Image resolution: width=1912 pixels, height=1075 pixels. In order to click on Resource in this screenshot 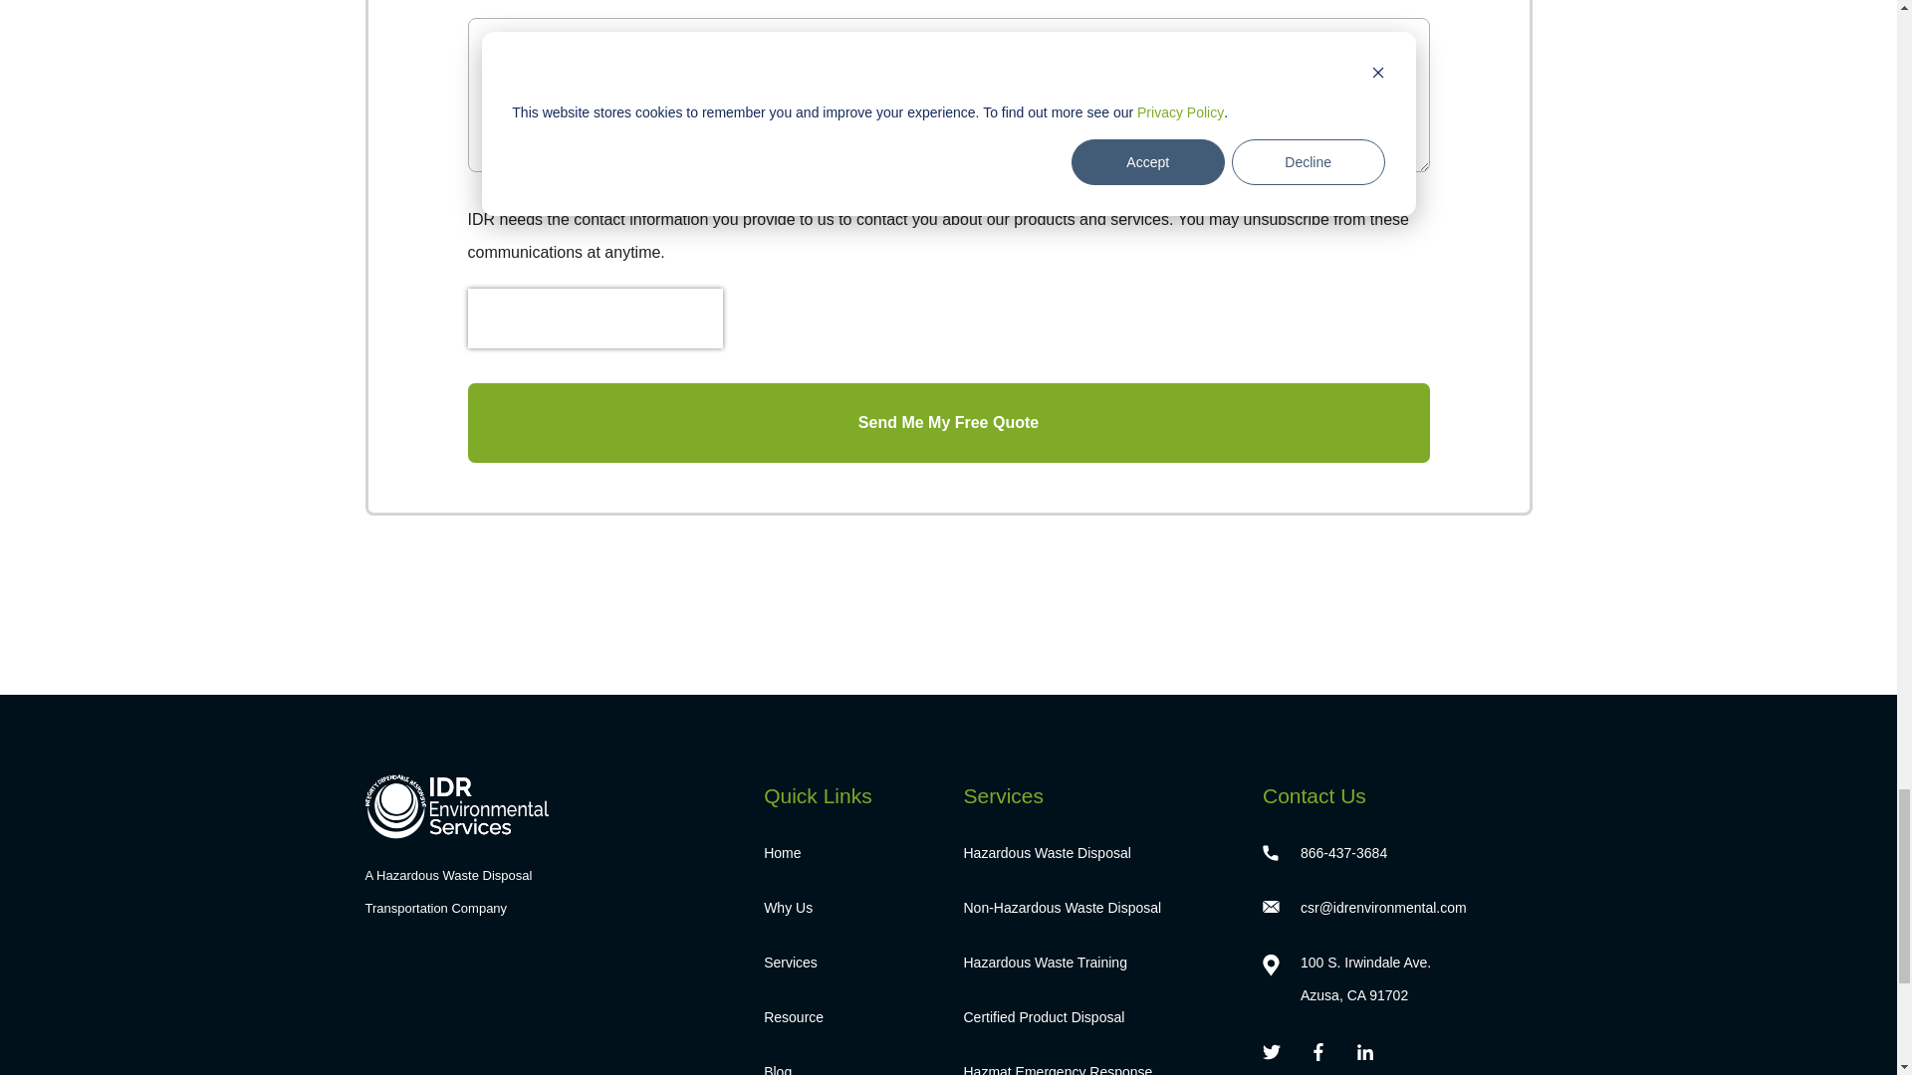, I will do `click(847, 1017)`.